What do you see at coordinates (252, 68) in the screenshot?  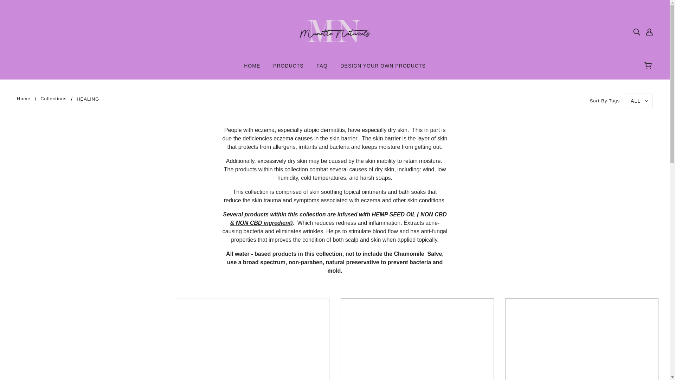 I see `HOME` at bounding box center [252, 68].